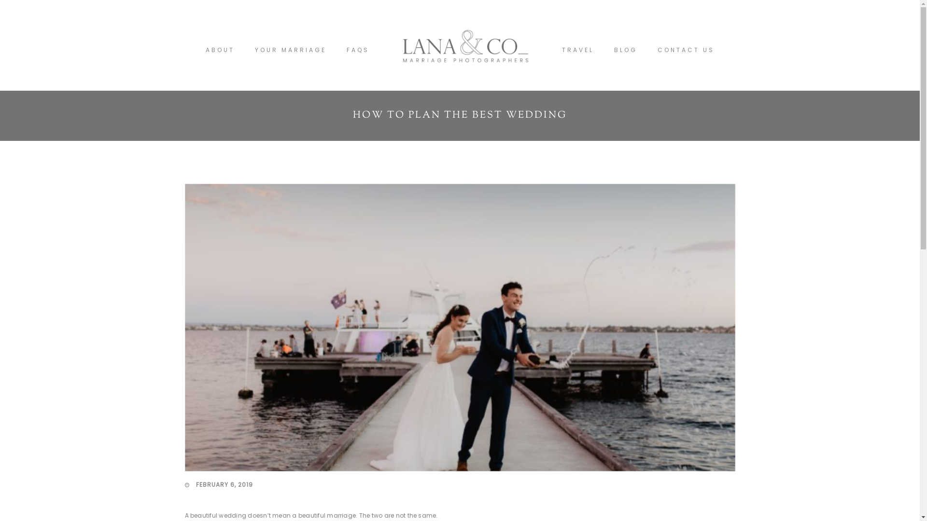 Image resolution: width=927 pixels, height=521 pixels. Describe the element at coordinates (686, 50) in the screenshot. I see `CONTACT US` at that location.